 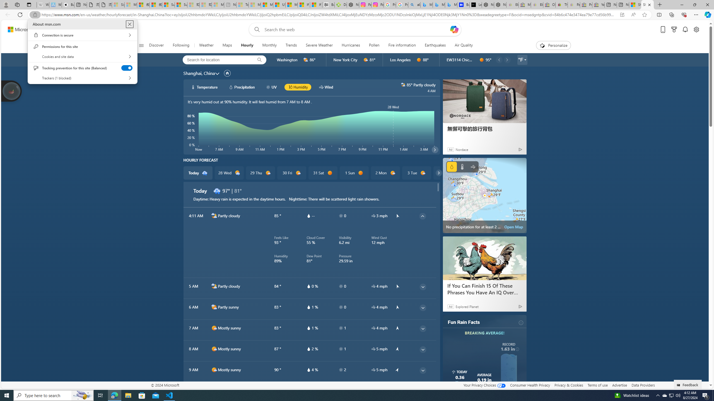 I want to click on Earthquakes, so click(x=435, y=45).